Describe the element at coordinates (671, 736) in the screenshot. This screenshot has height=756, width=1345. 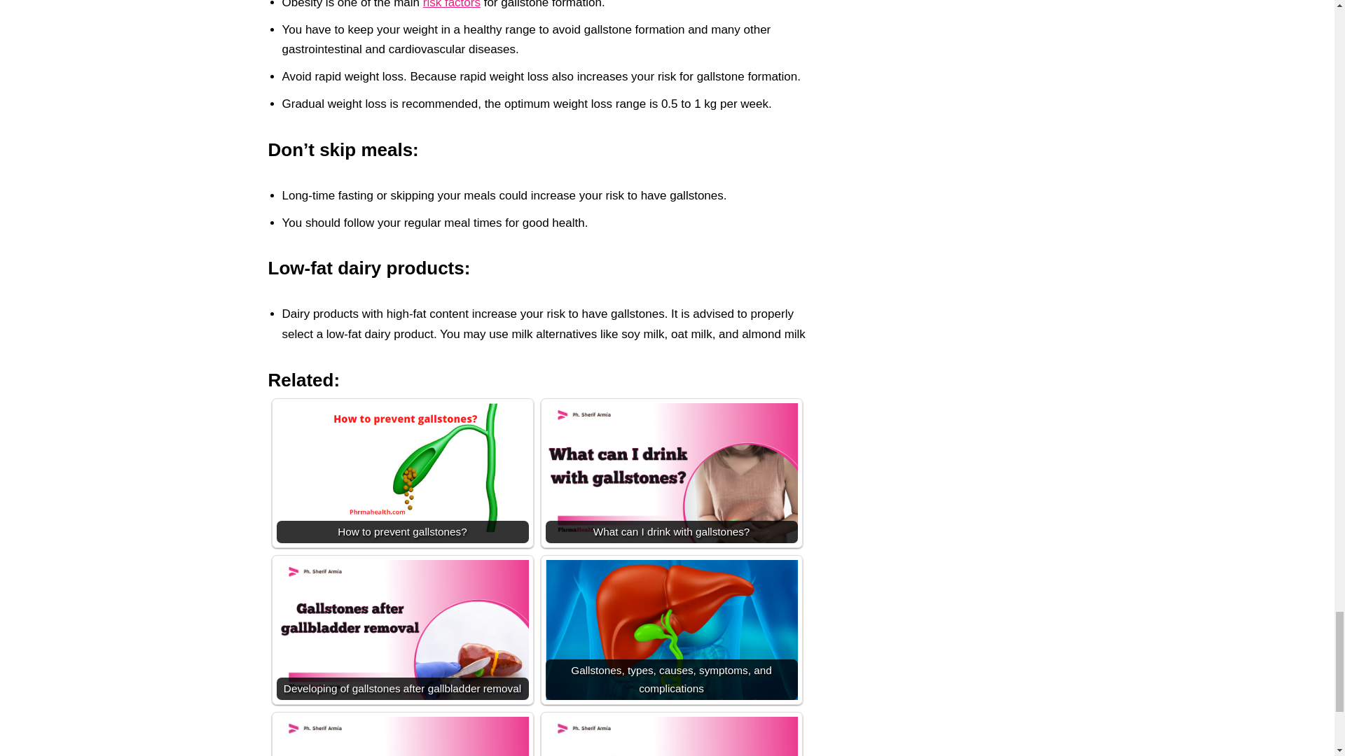
I see `Do gallstones cause diarrhea?` at that location.